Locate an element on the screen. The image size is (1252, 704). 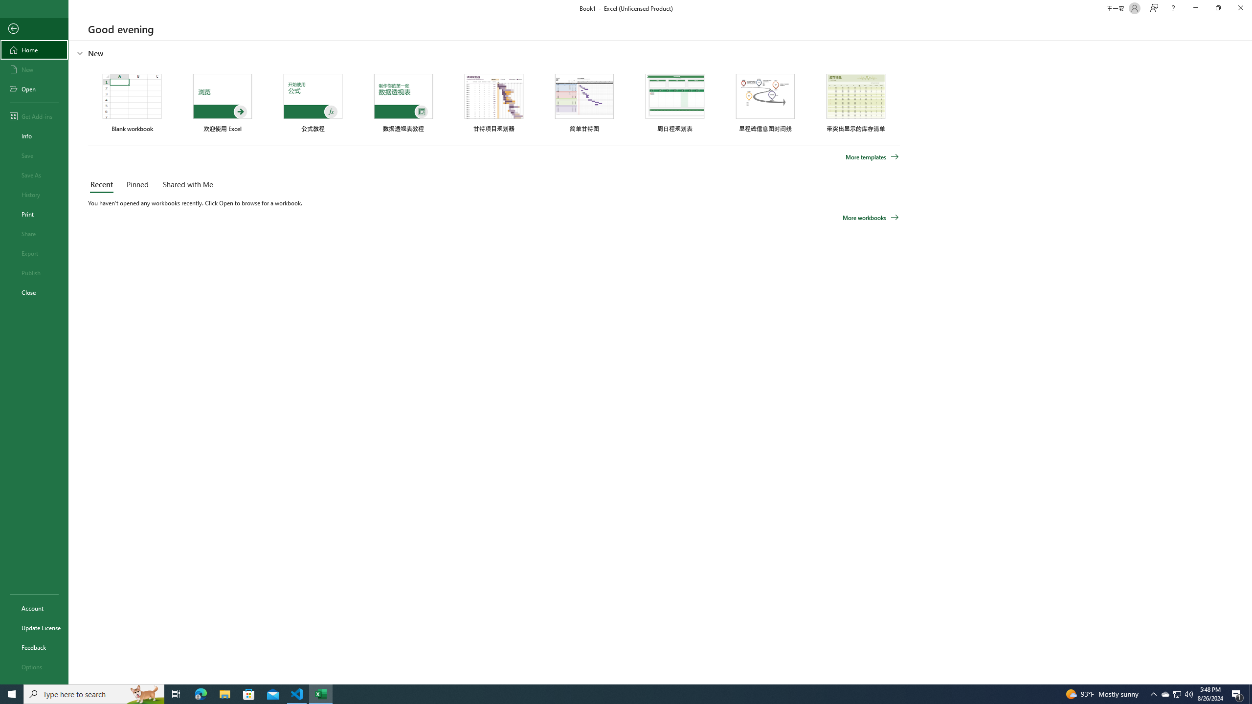
Blank workbook is located at coordinates (132, 103).